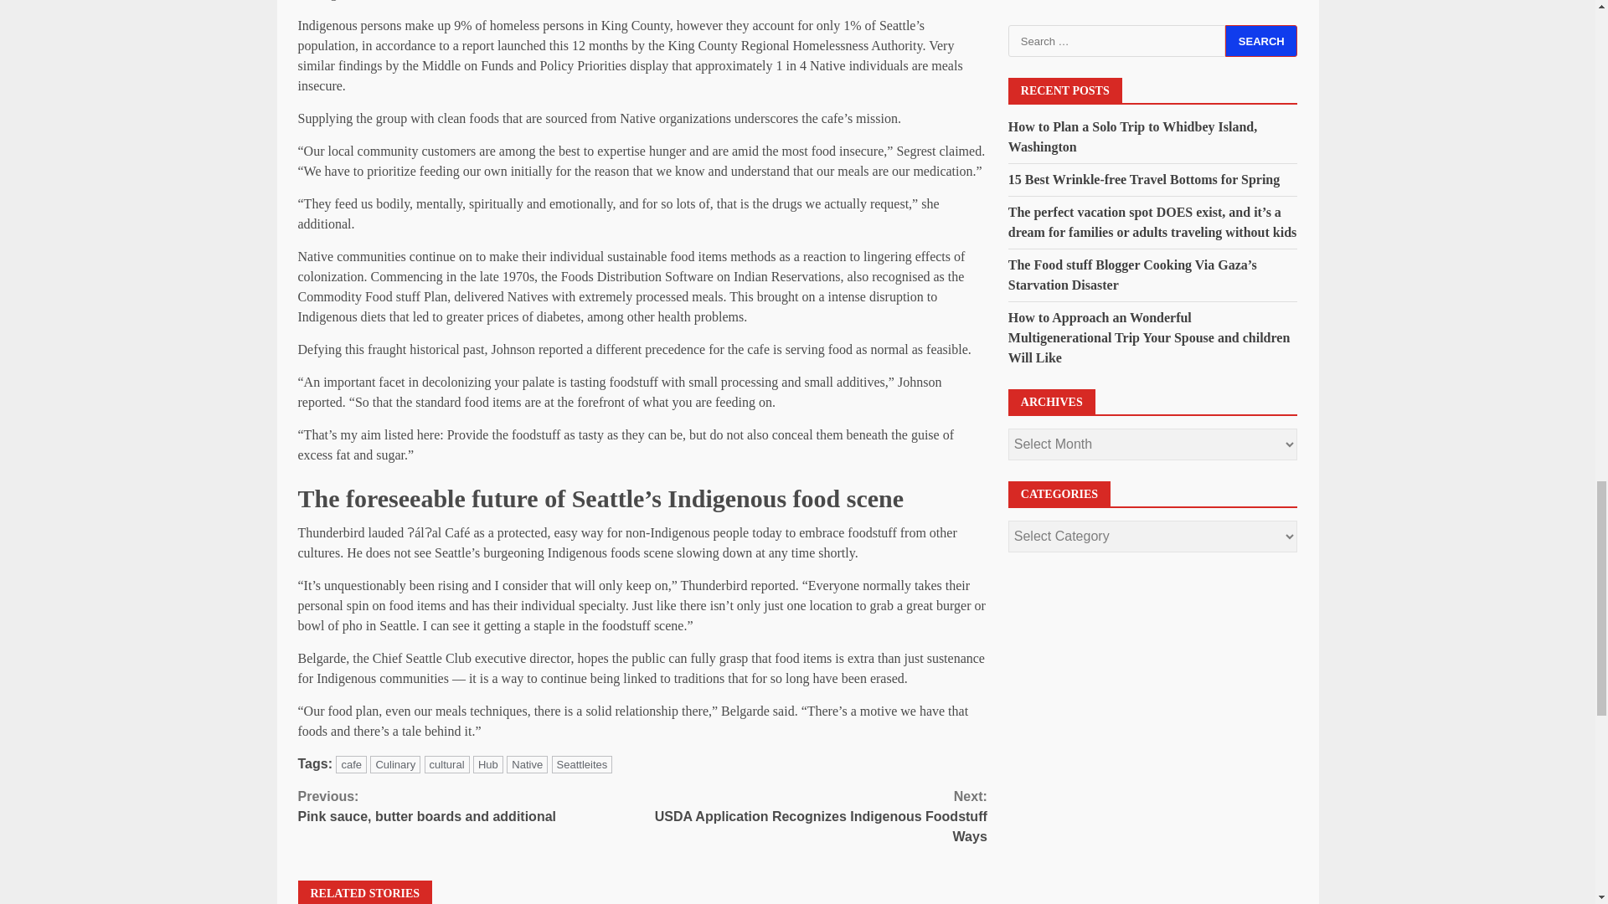 The width and height of the screenshot is (1608, 904). Describe the element at coordinates (351, 764) in the screenshot. I see `Native` at that location.